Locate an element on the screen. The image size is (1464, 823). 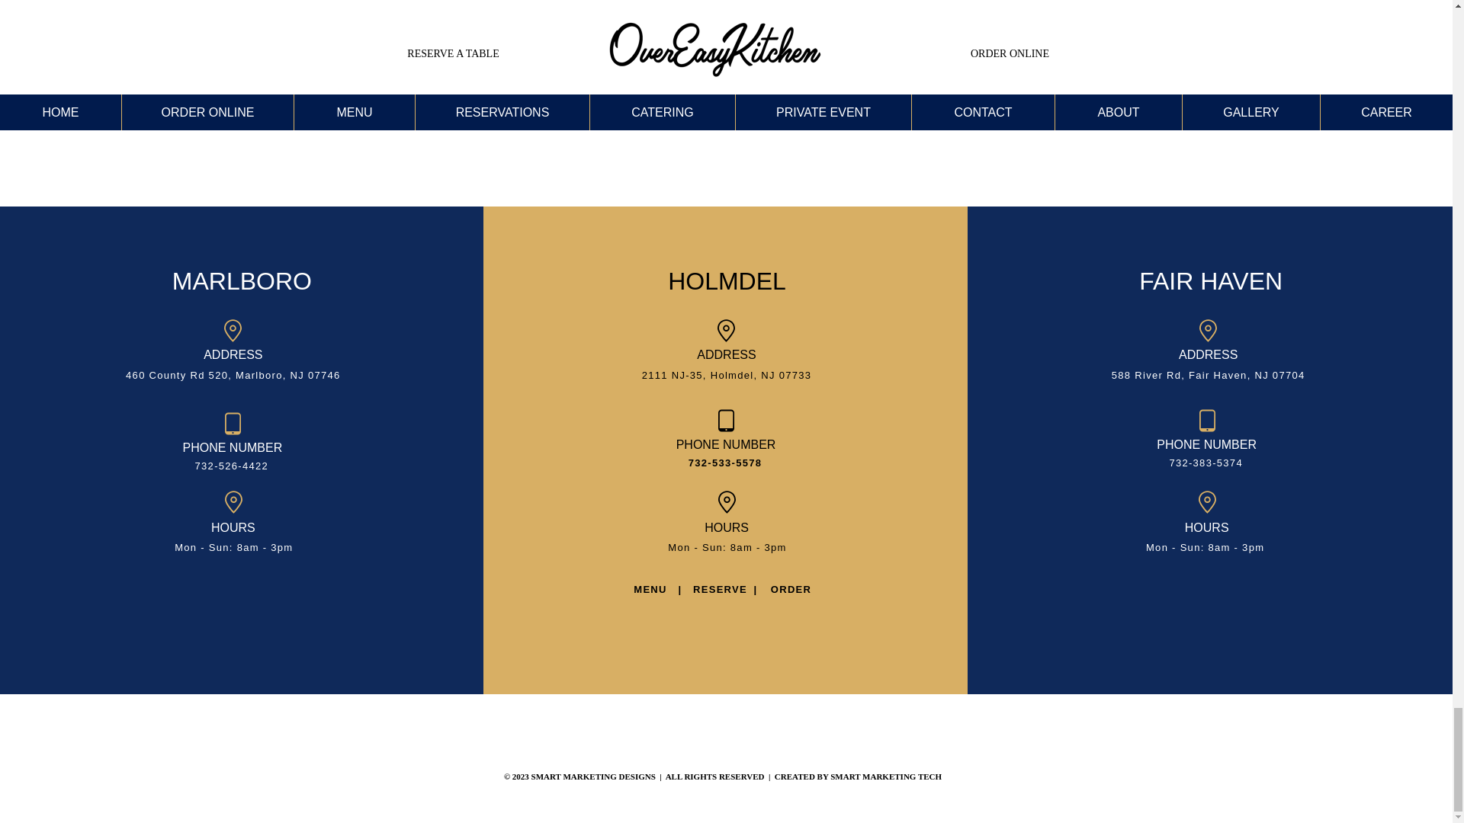
ORDER is located at coordinates (791, 588).